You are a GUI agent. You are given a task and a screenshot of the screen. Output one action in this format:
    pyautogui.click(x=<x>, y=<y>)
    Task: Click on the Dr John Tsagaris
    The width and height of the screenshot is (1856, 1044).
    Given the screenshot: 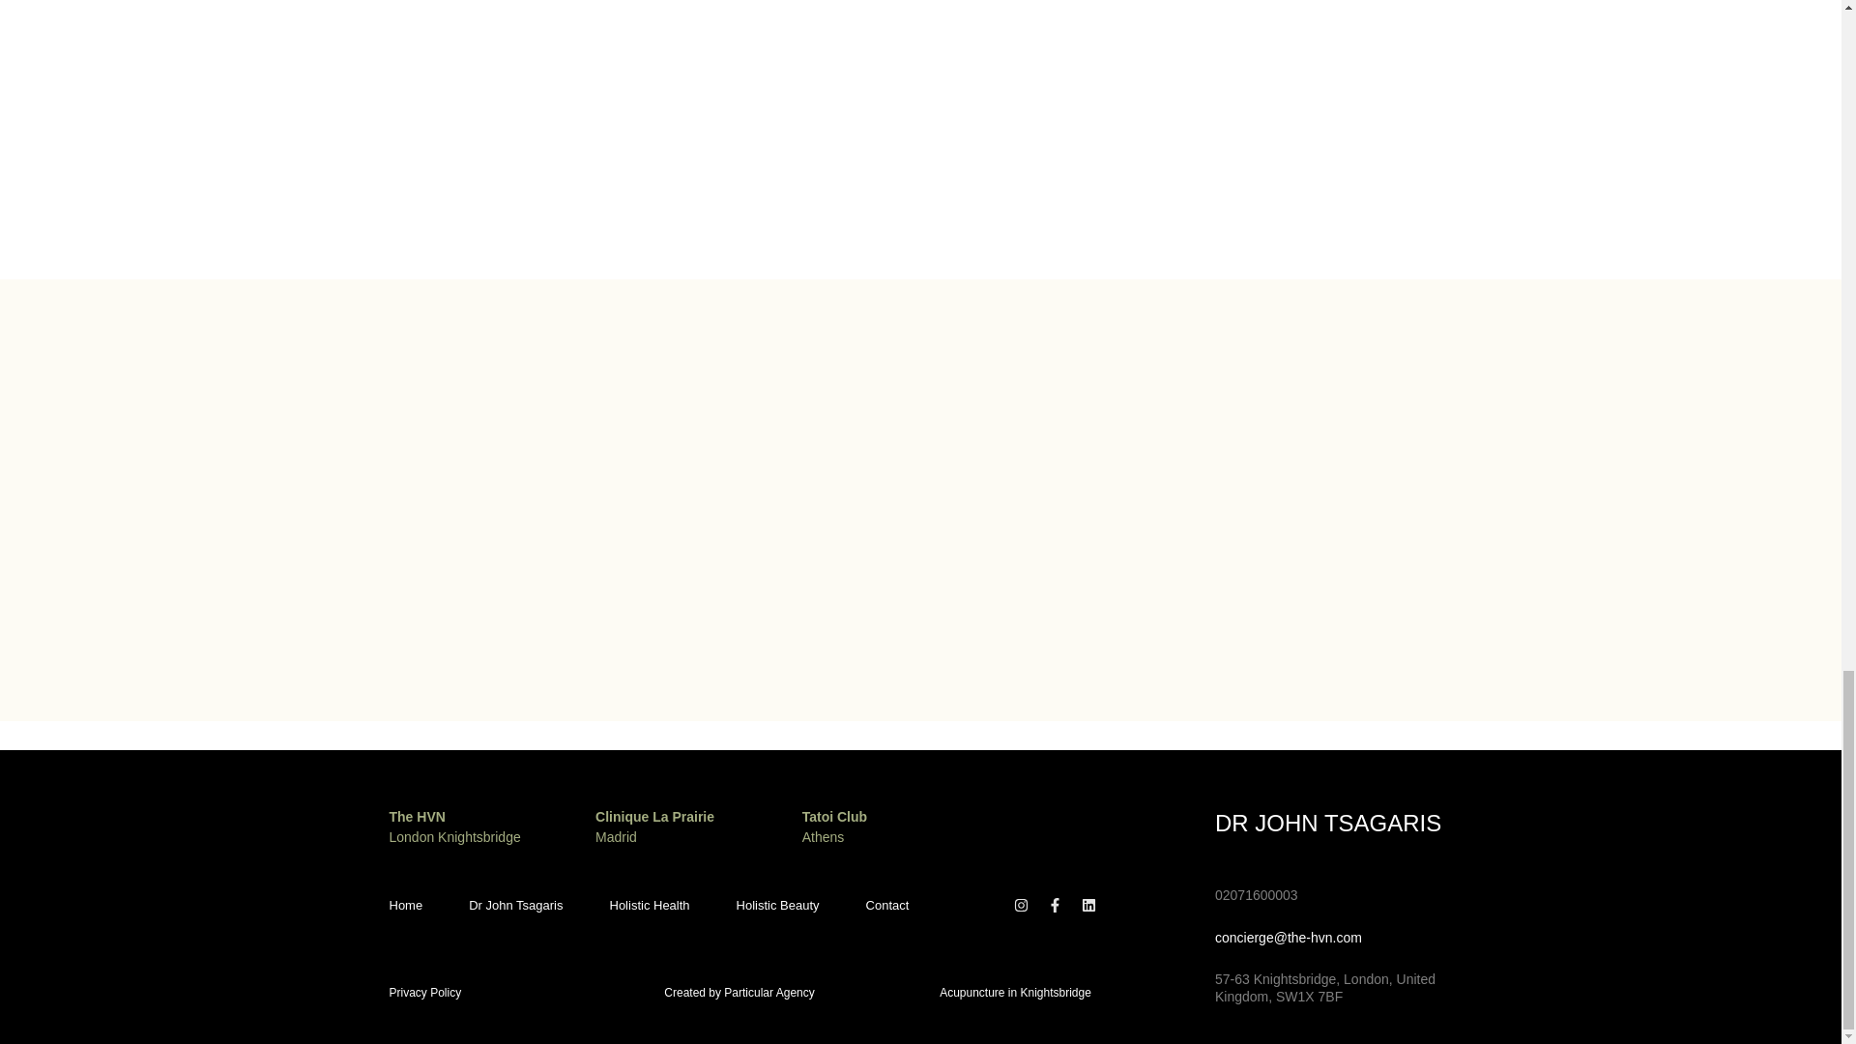 What is the action you would take?
    pyautogui.click(x=515, y=906)
    